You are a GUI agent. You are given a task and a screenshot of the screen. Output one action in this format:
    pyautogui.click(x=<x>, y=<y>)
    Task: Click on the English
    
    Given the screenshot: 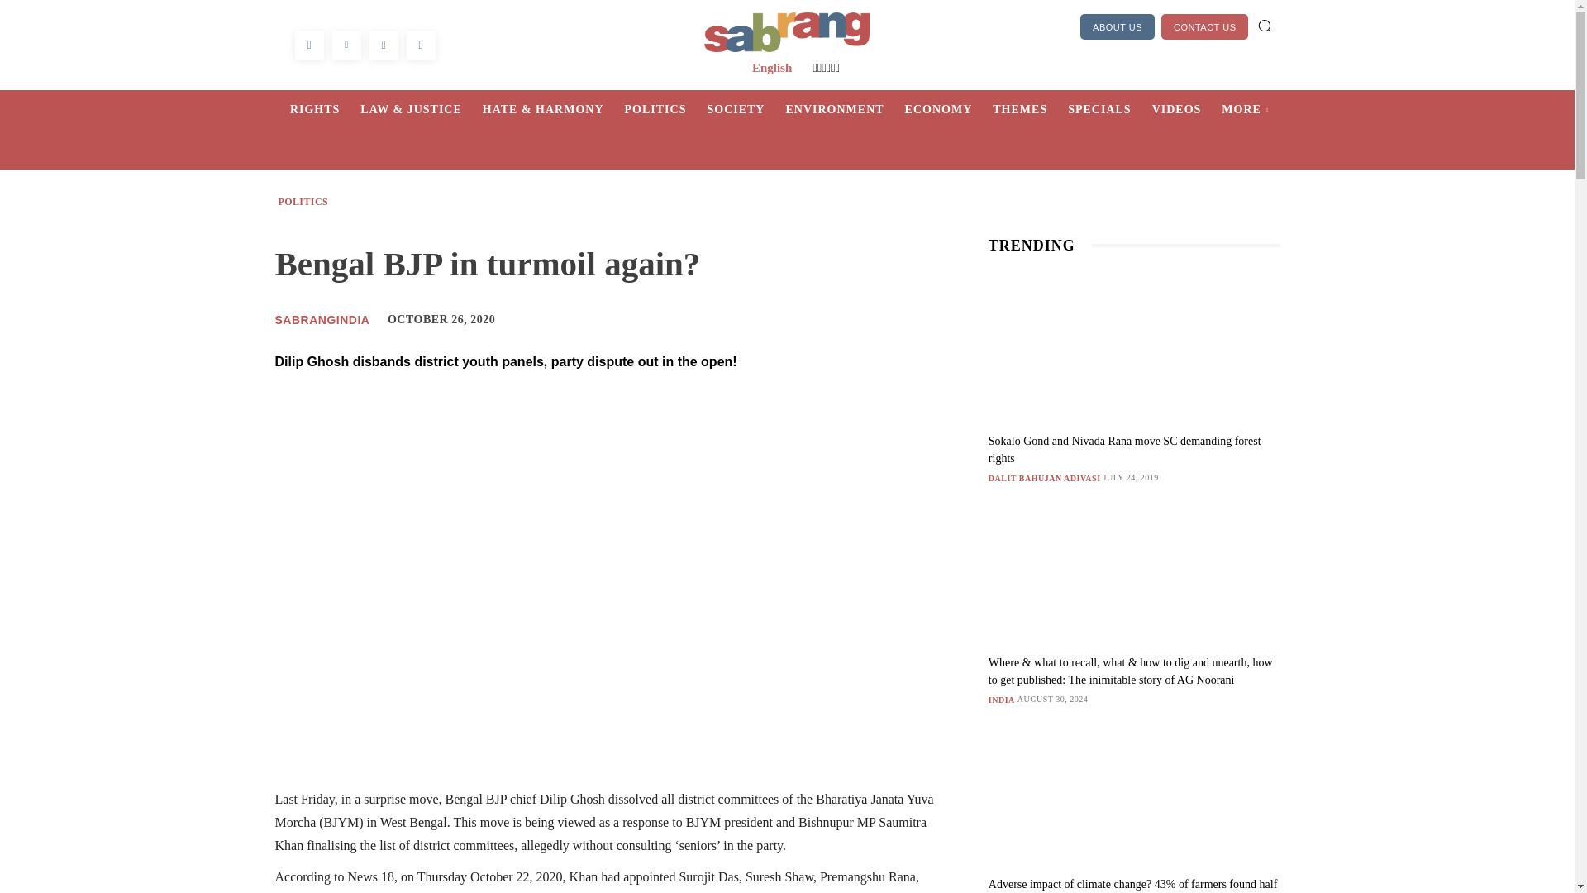 What is the action you would take?
    pyautogui.click(x=772, y=68)
    